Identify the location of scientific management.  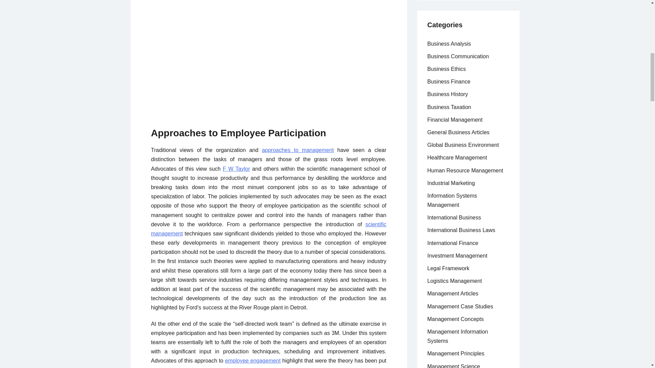
(268, 229).